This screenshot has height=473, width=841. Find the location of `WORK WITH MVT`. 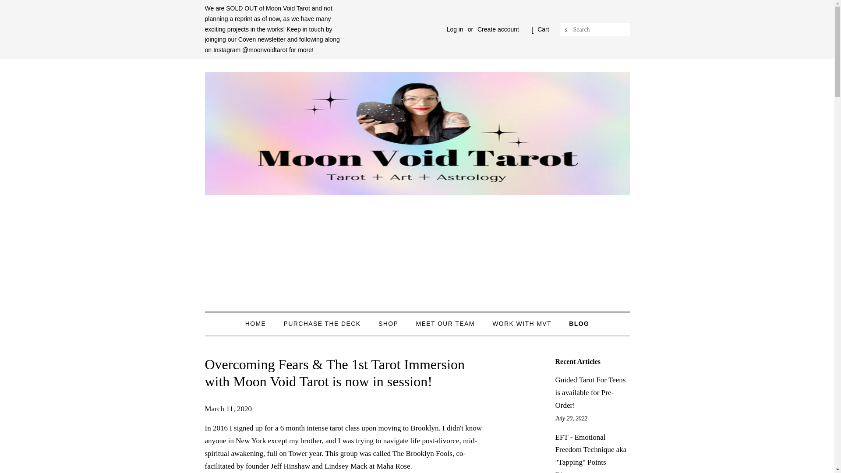

WORK WITH MVT is located at coordinates (523, 324).